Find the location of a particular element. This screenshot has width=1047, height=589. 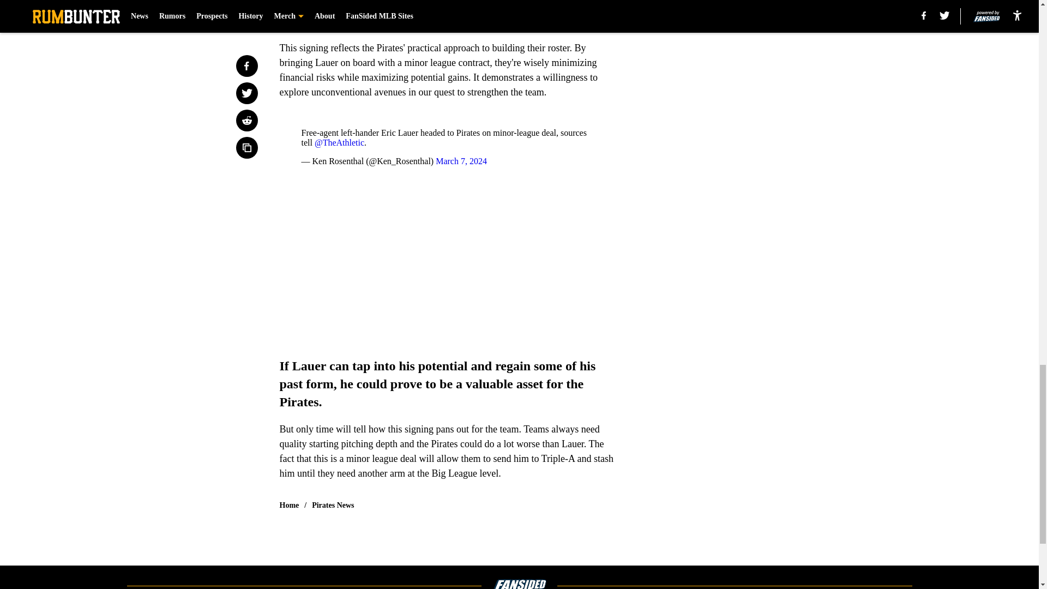

Pirates News is located at coordinates (333, 505).